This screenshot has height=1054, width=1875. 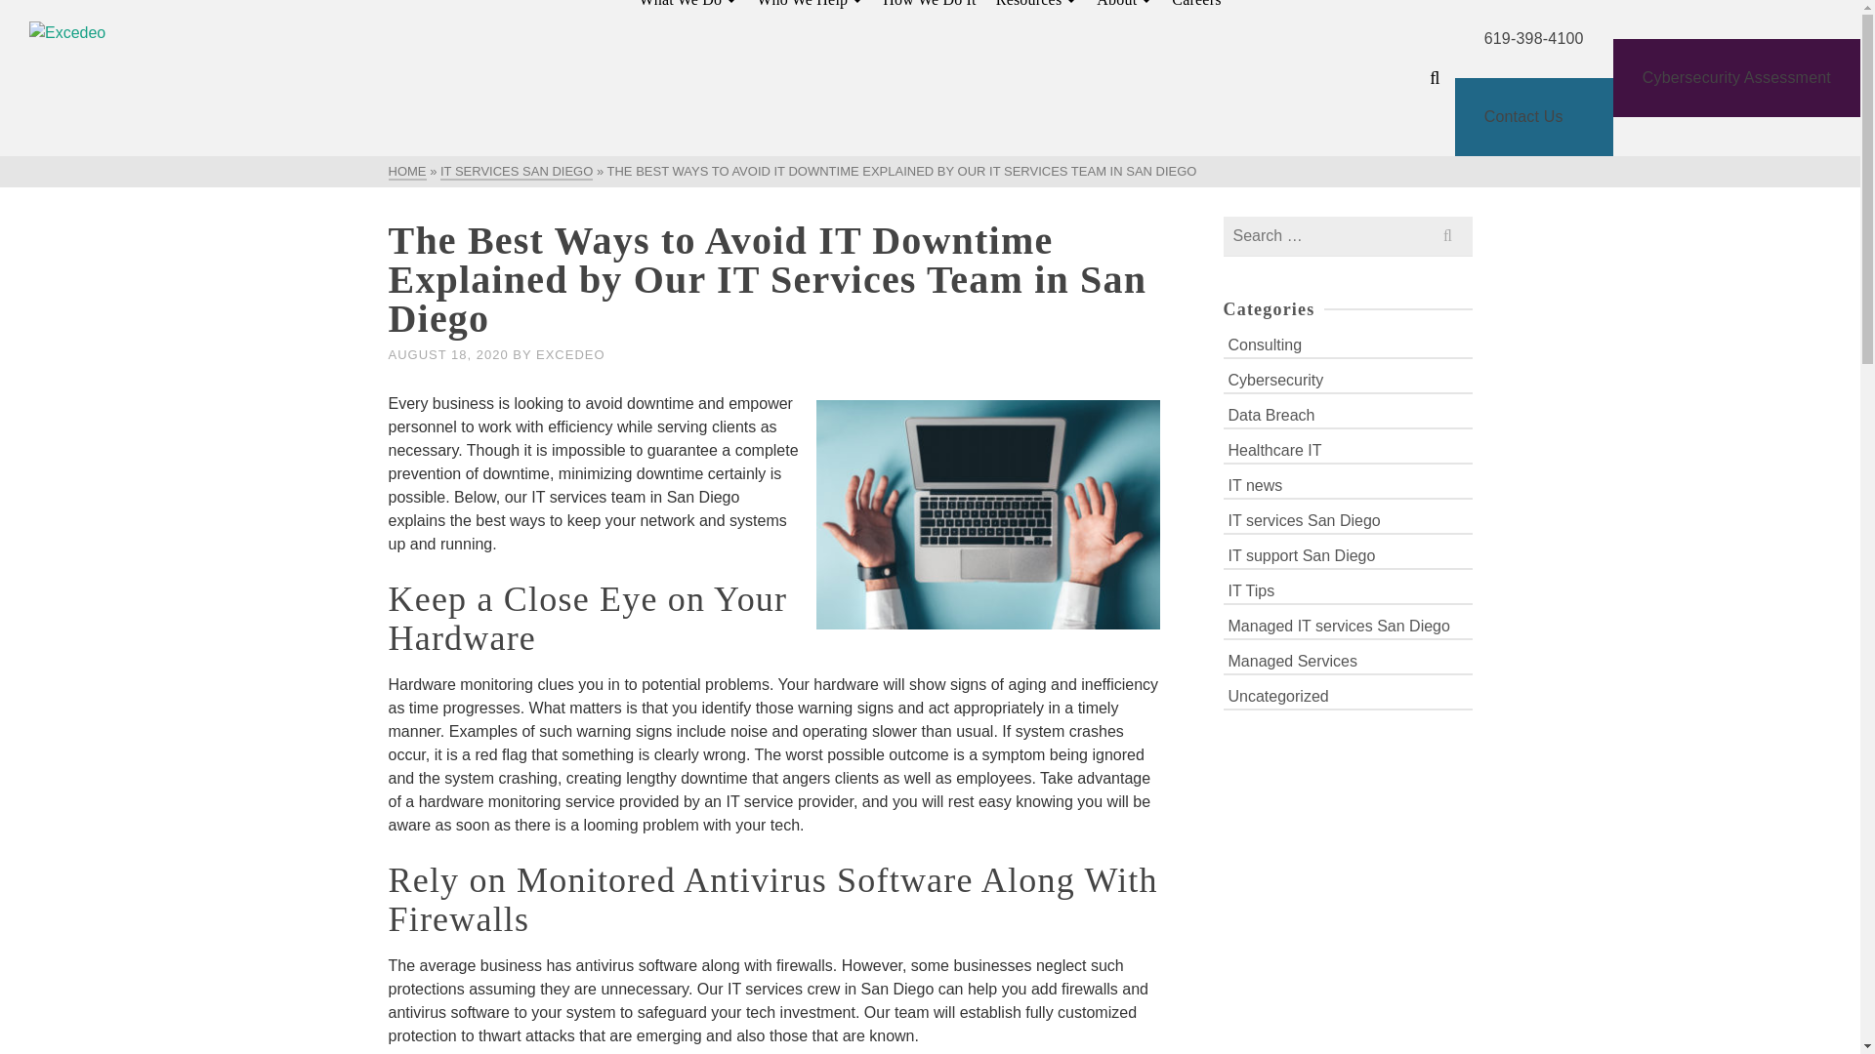 What do you see at coordinates (1534, 39) in the screenshot?
I see `619-398-4100` at bounding box center [1534, 39].